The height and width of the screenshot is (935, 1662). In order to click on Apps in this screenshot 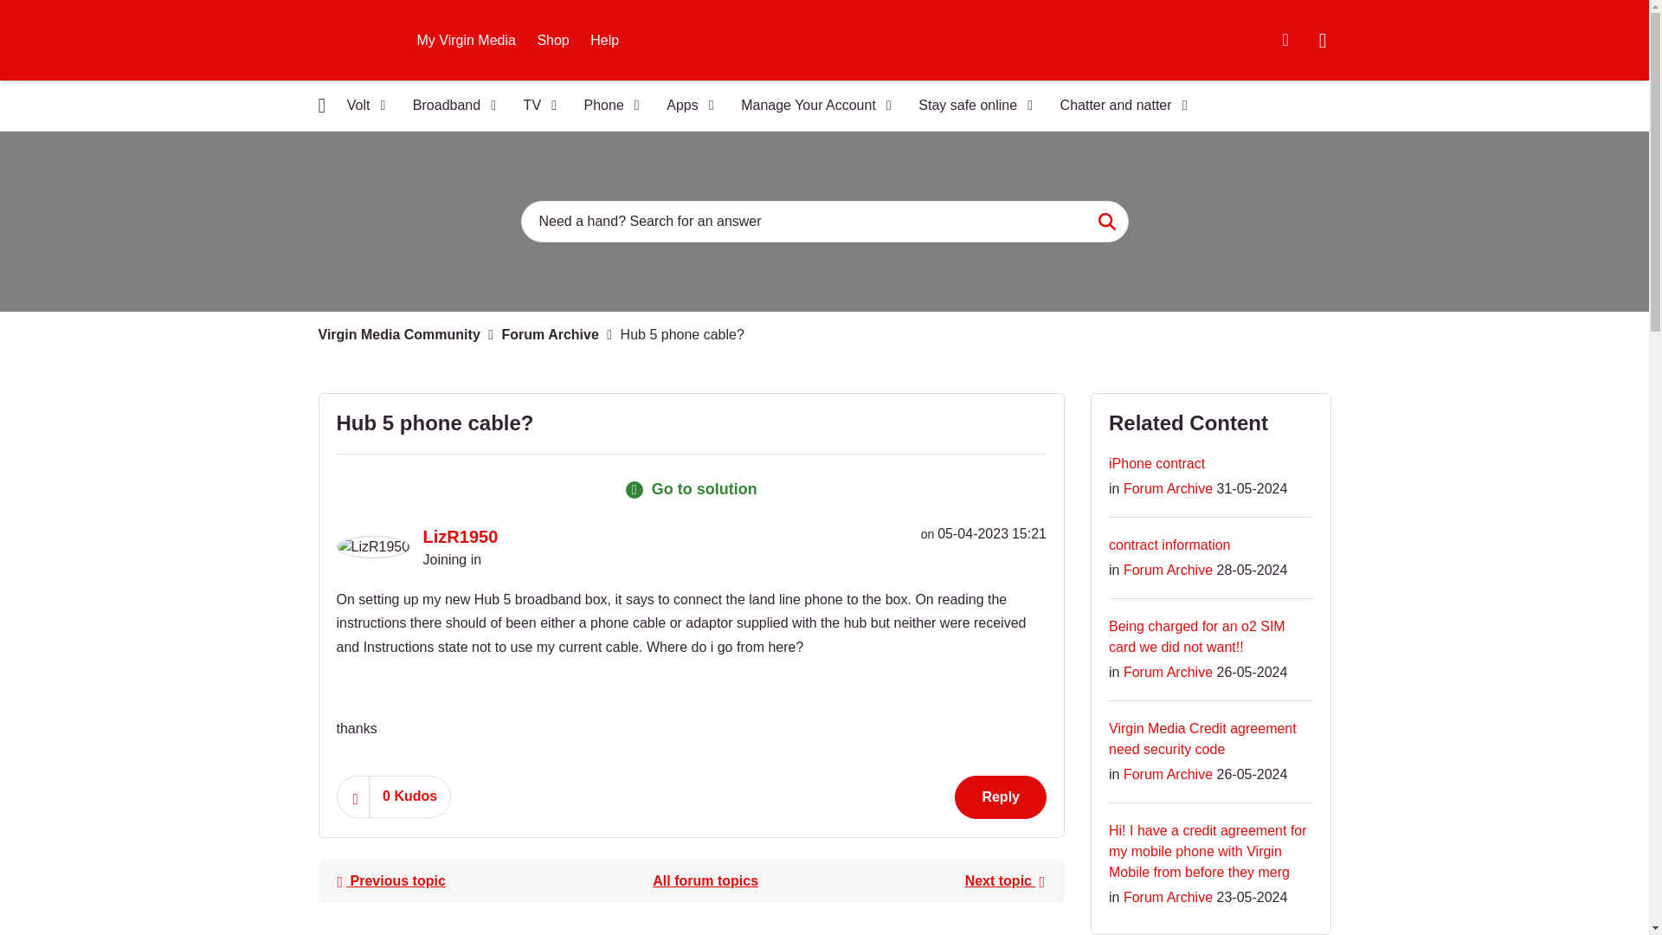, I will do `click(684, 106)`.